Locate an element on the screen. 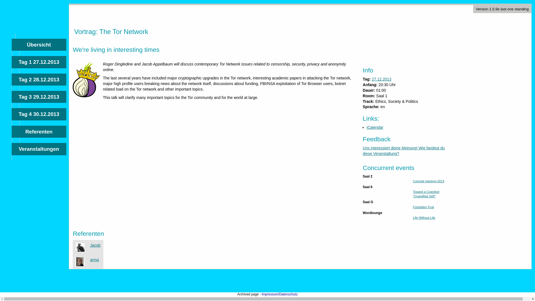  Jacob is located at coordinates (95, 245).